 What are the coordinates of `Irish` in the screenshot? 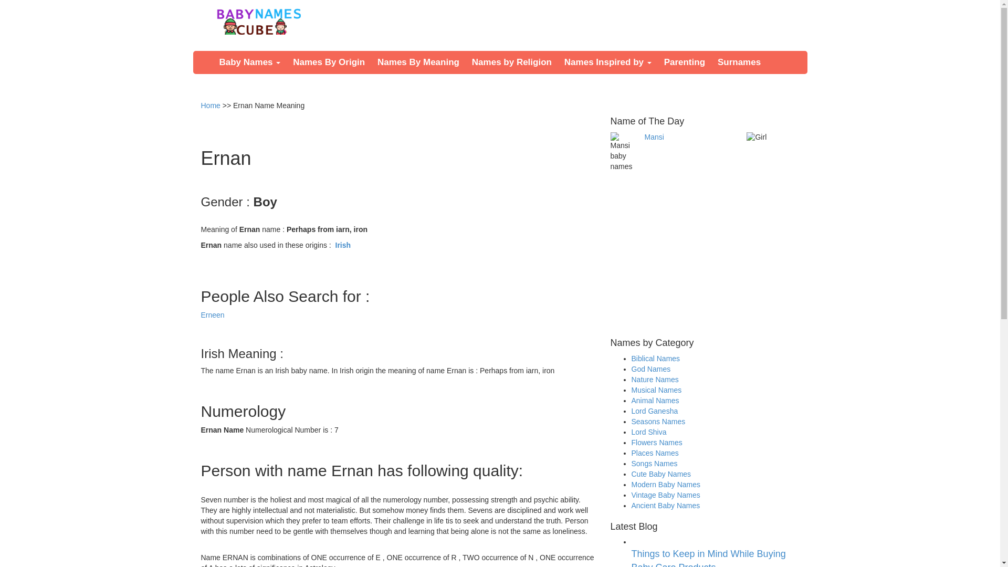 It's located at (343, 245).